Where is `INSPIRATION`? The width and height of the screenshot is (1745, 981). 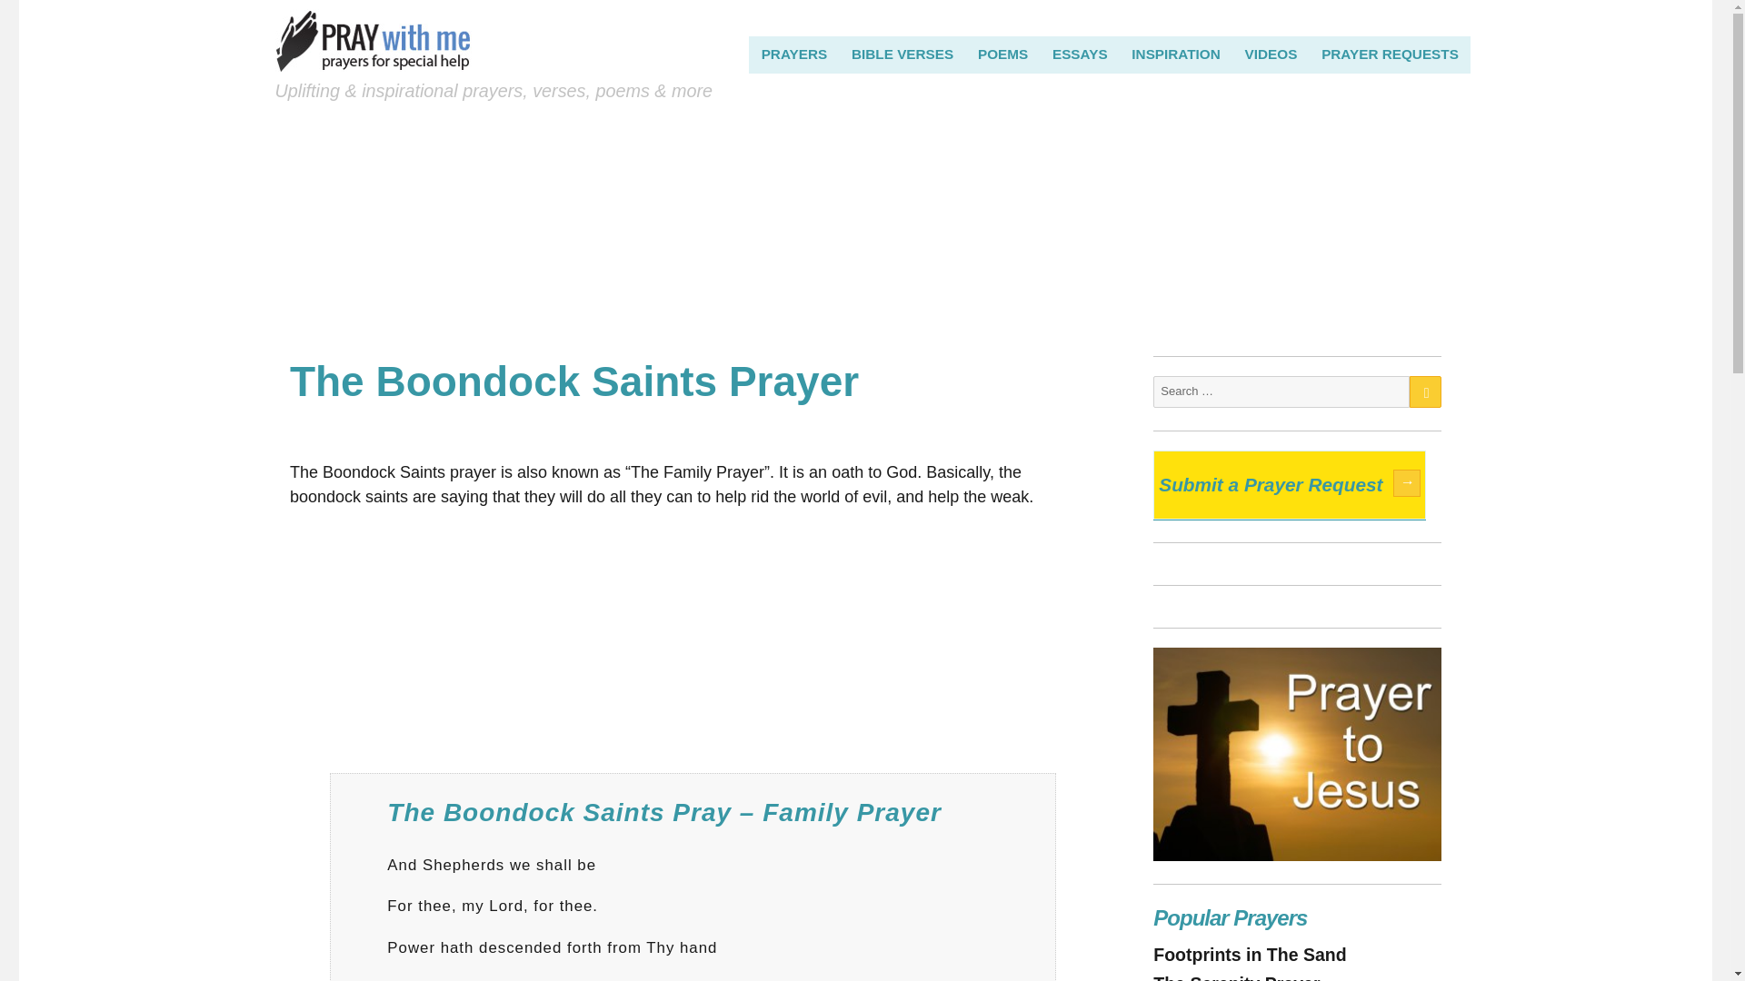 INSPIRATION is located at coordinates (1176, 54).